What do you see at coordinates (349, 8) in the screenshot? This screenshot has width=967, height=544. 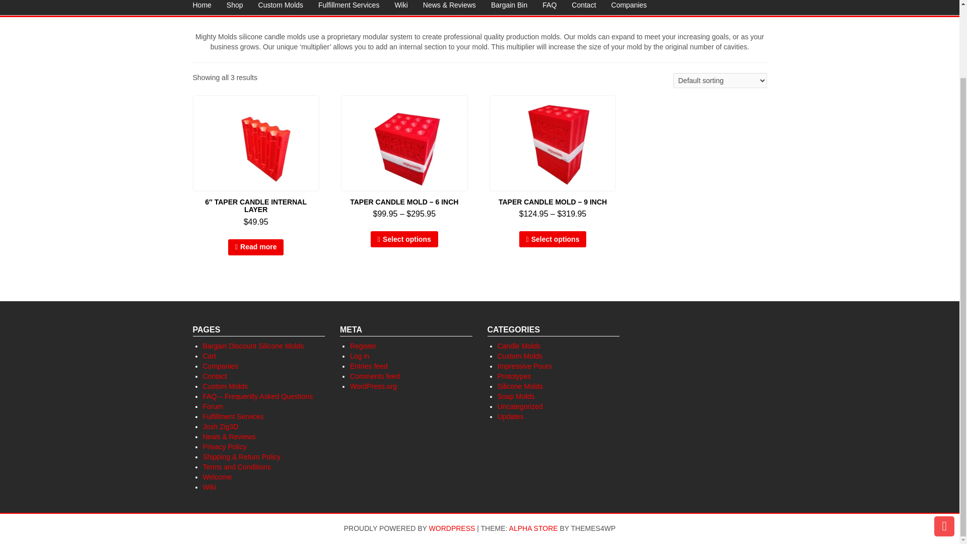 I see `Fulfillment Services` at bounding box center [349, 8].